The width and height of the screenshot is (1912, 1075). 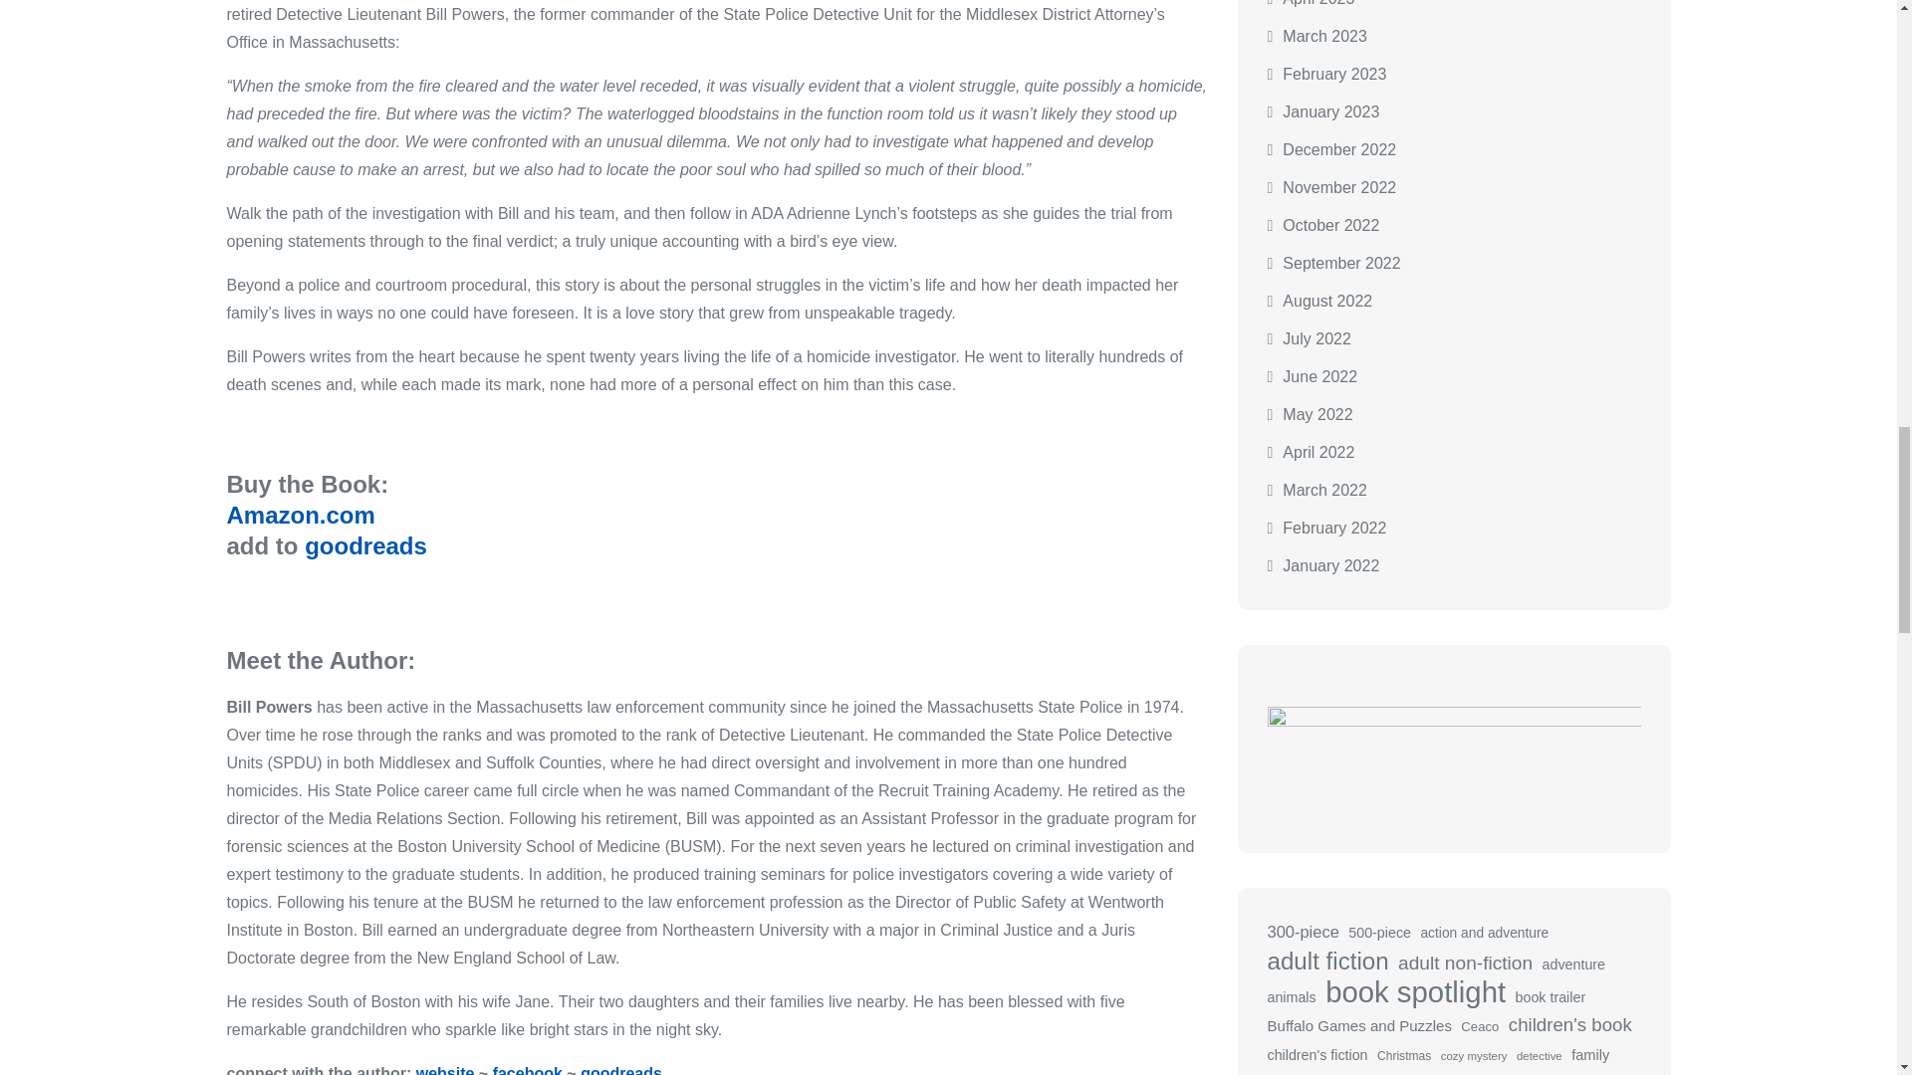 What do you see at coordinates (445, 1070) in the screenshot?
I see `website` at bounding box center [445, 1070].